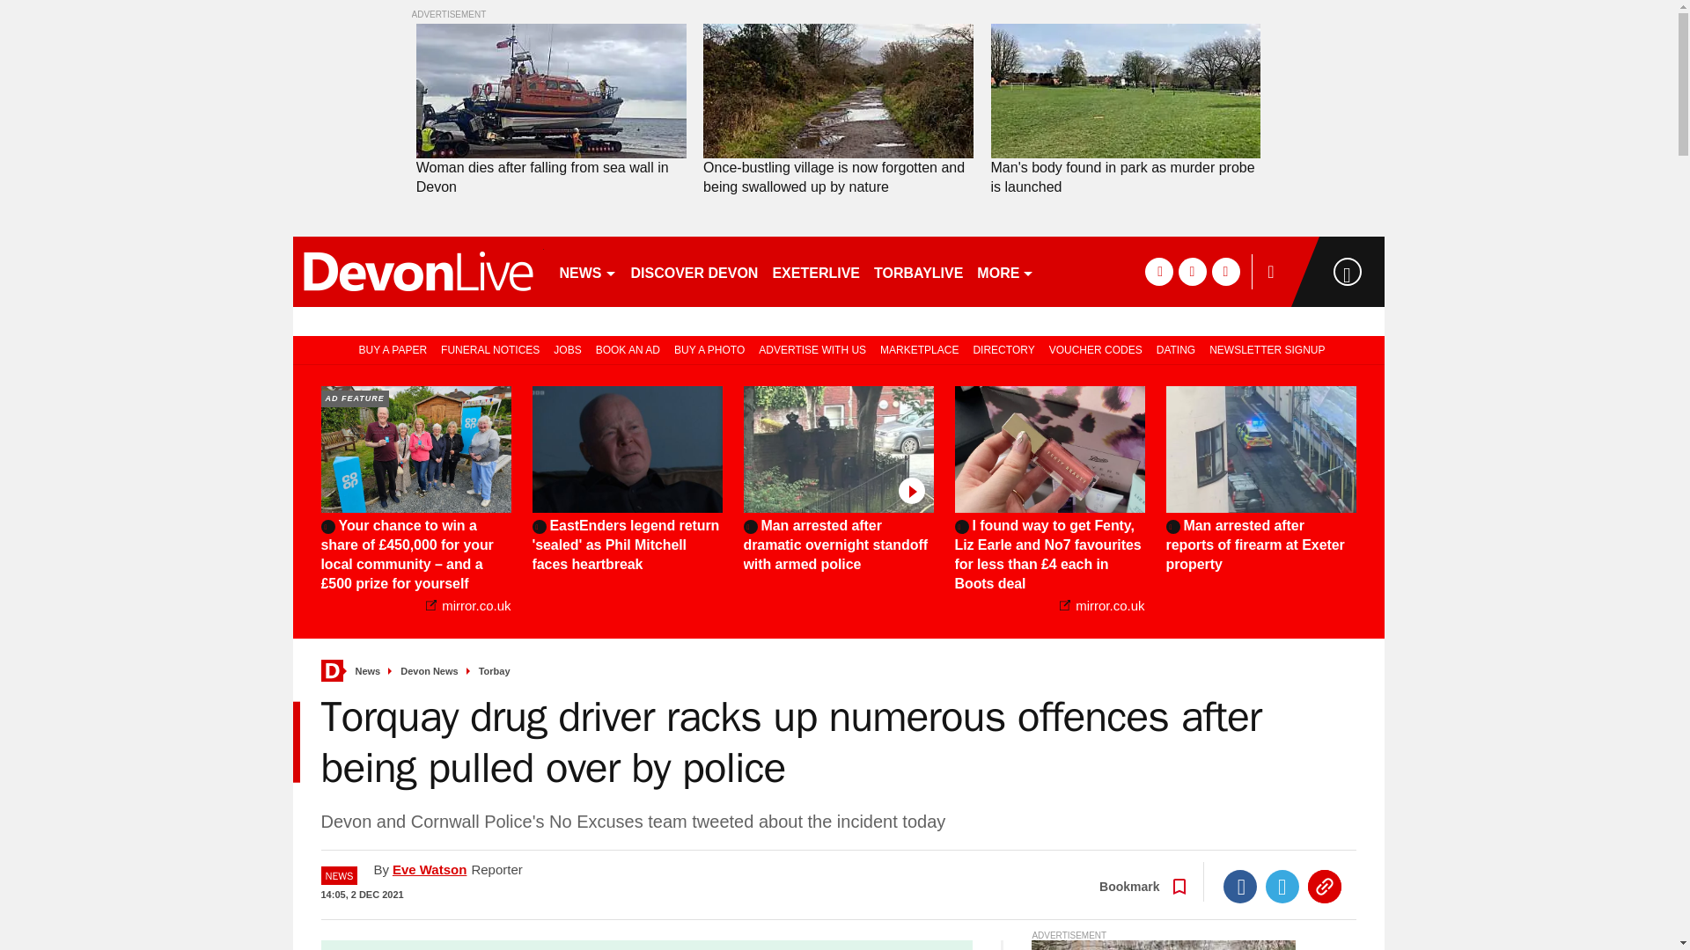  What do you see at coordinates (1158, 271) in the screenshot?
I see `facebook` at bounding box center [1158, 271].